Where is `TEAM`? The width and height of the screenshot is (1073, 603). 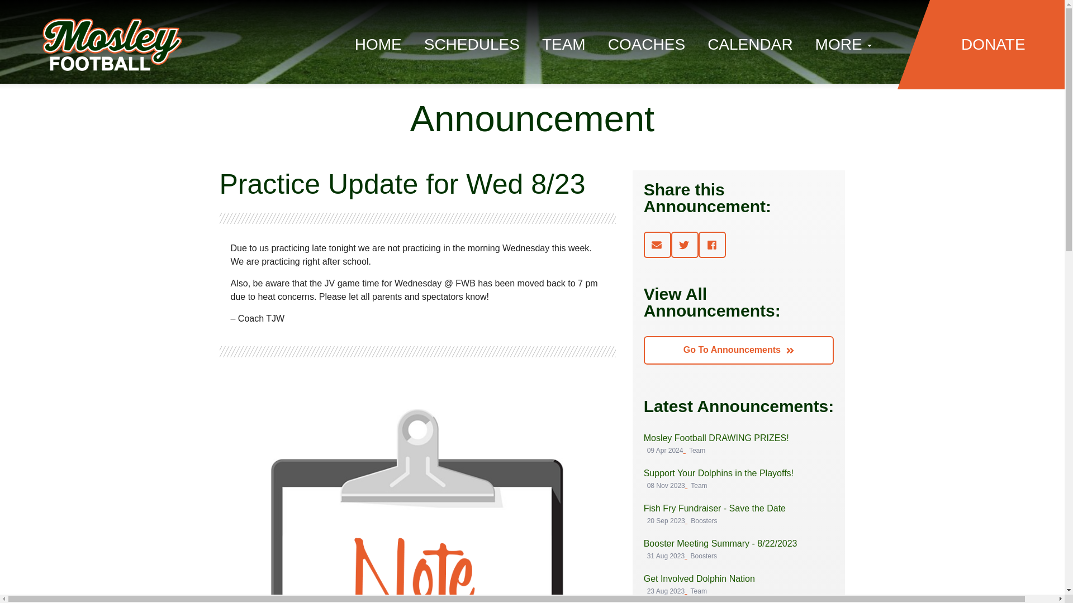 TEAM is located at coordinates (563, 45).